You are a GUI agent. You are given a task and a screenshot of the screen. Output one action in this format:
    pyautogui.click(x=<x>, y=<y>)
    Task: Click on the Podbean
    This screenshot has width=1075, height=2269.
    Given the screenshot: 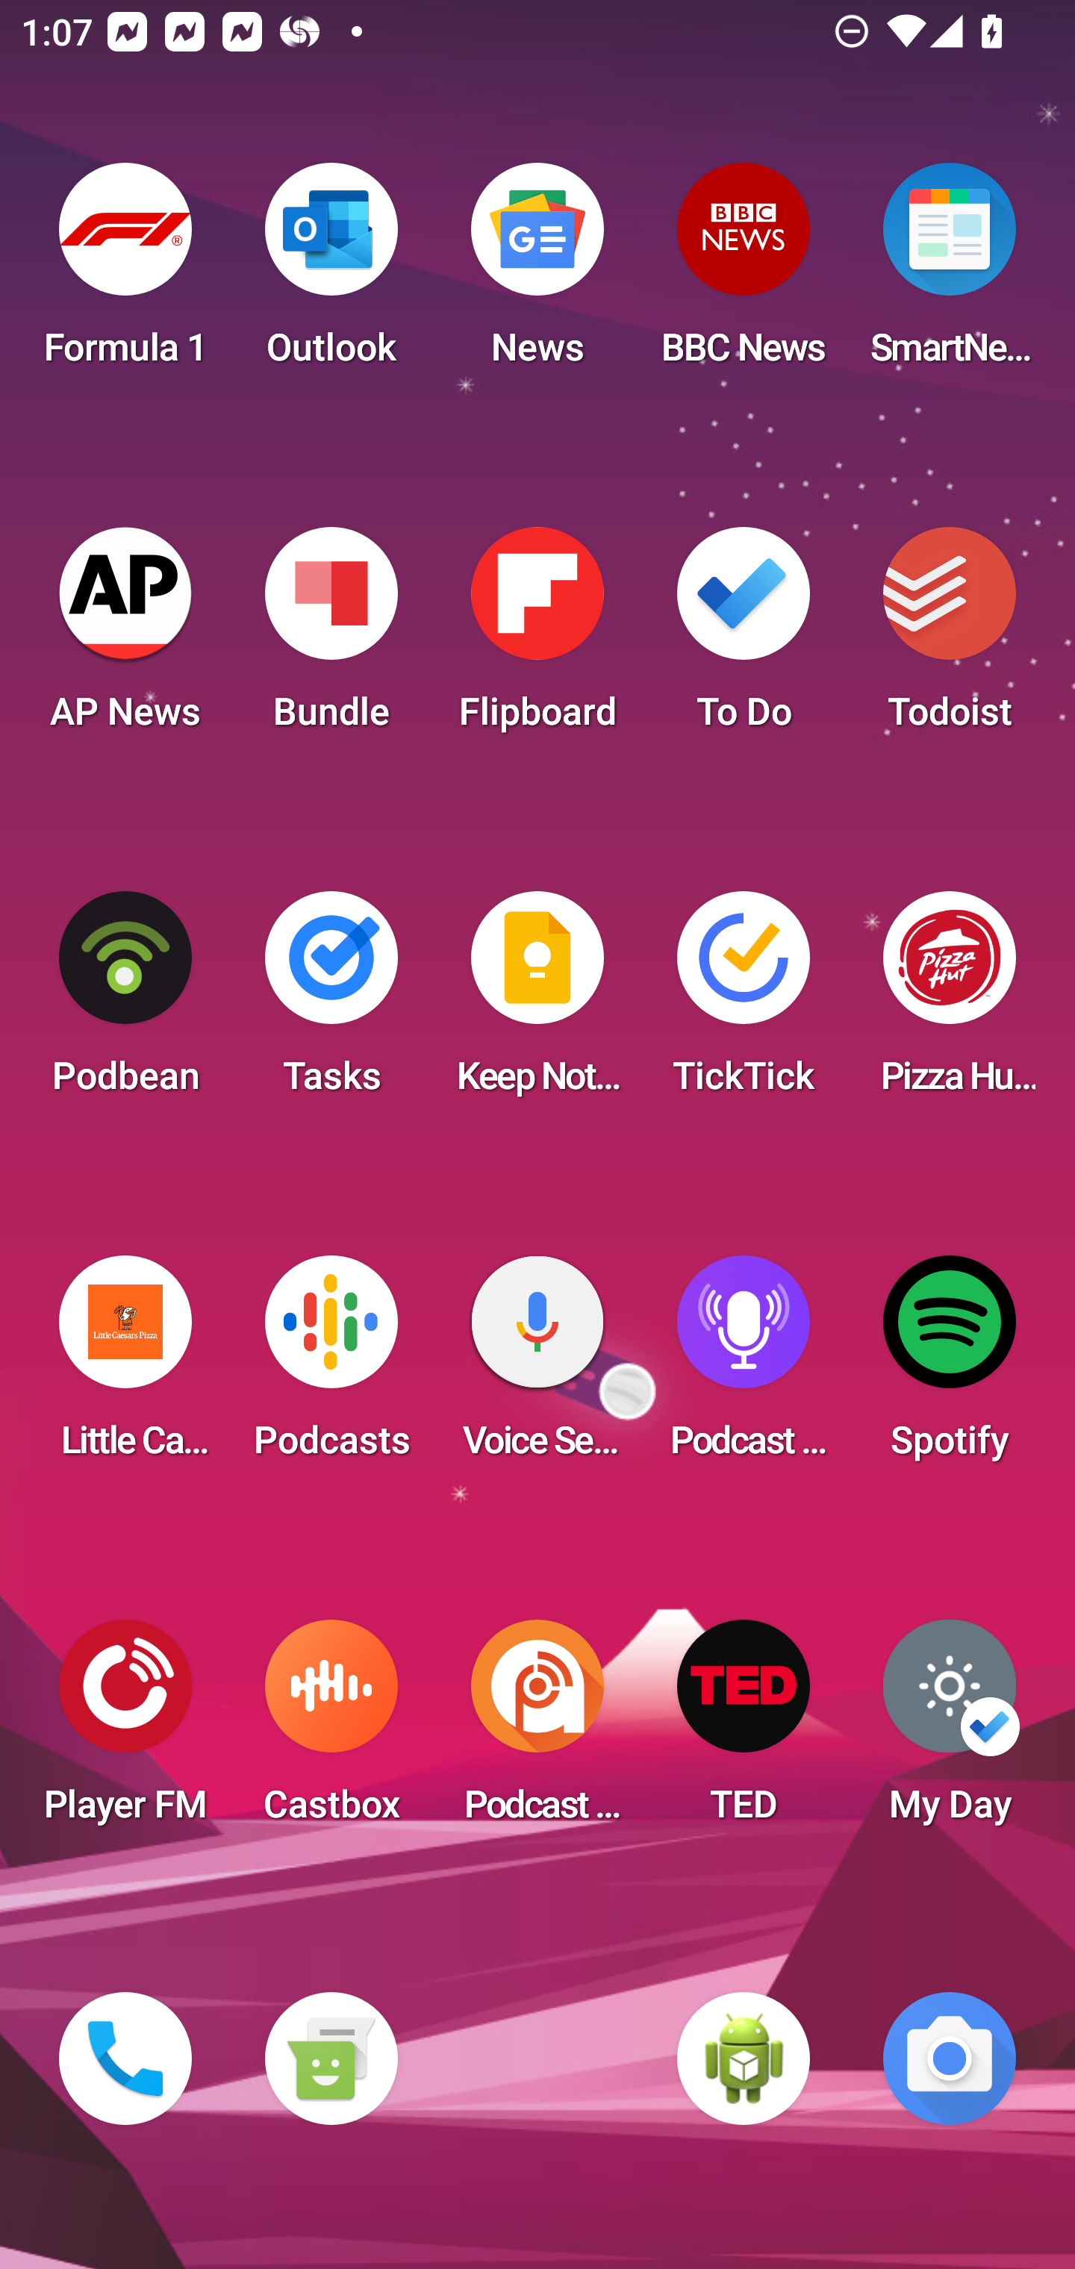 What is the action you would take?
    pyautogui.click(x=125, y=1002)
    